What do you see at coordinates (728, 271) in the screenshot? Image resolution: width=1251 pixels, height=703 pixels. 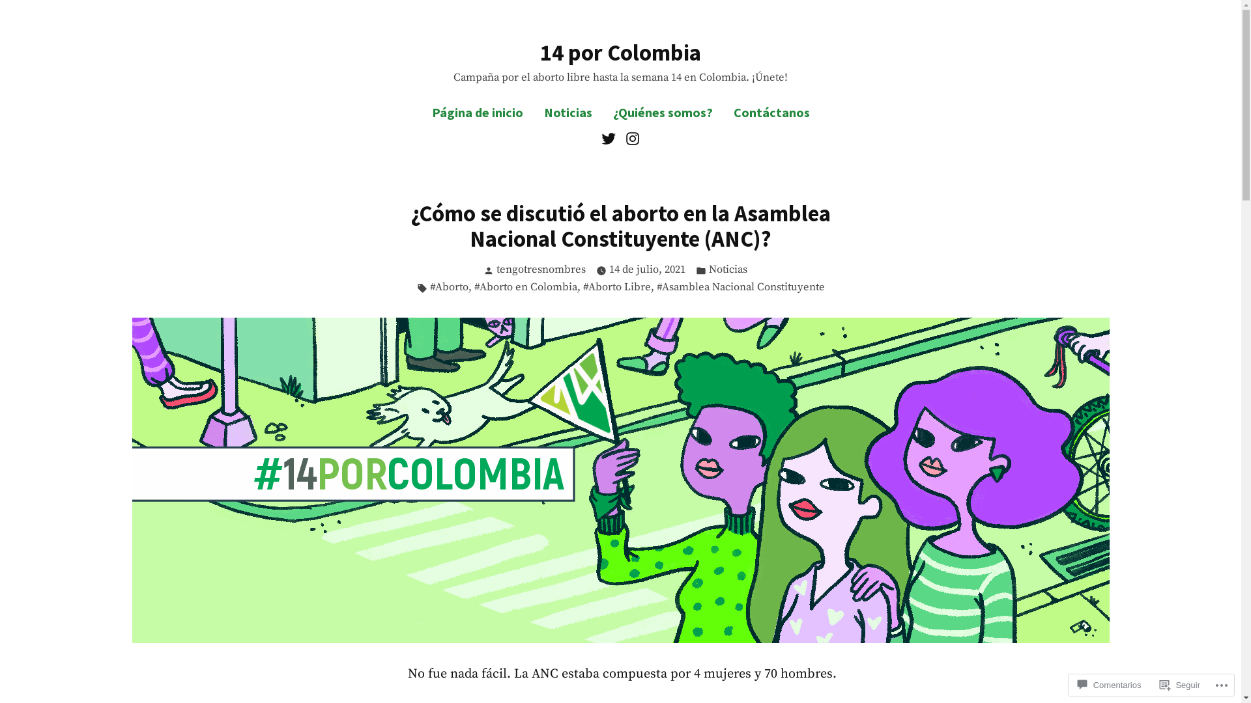 I see `Noticias` at bounding box center [728, 271].